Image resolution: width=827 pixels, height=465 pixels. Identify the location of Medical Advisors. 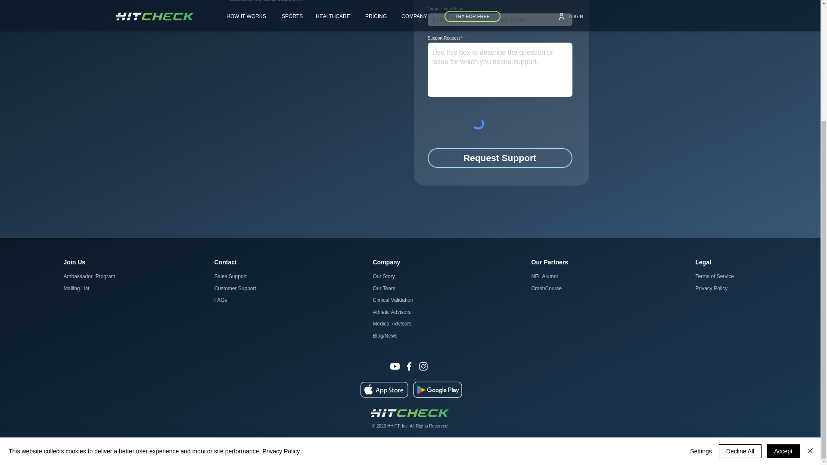
(392, 324).